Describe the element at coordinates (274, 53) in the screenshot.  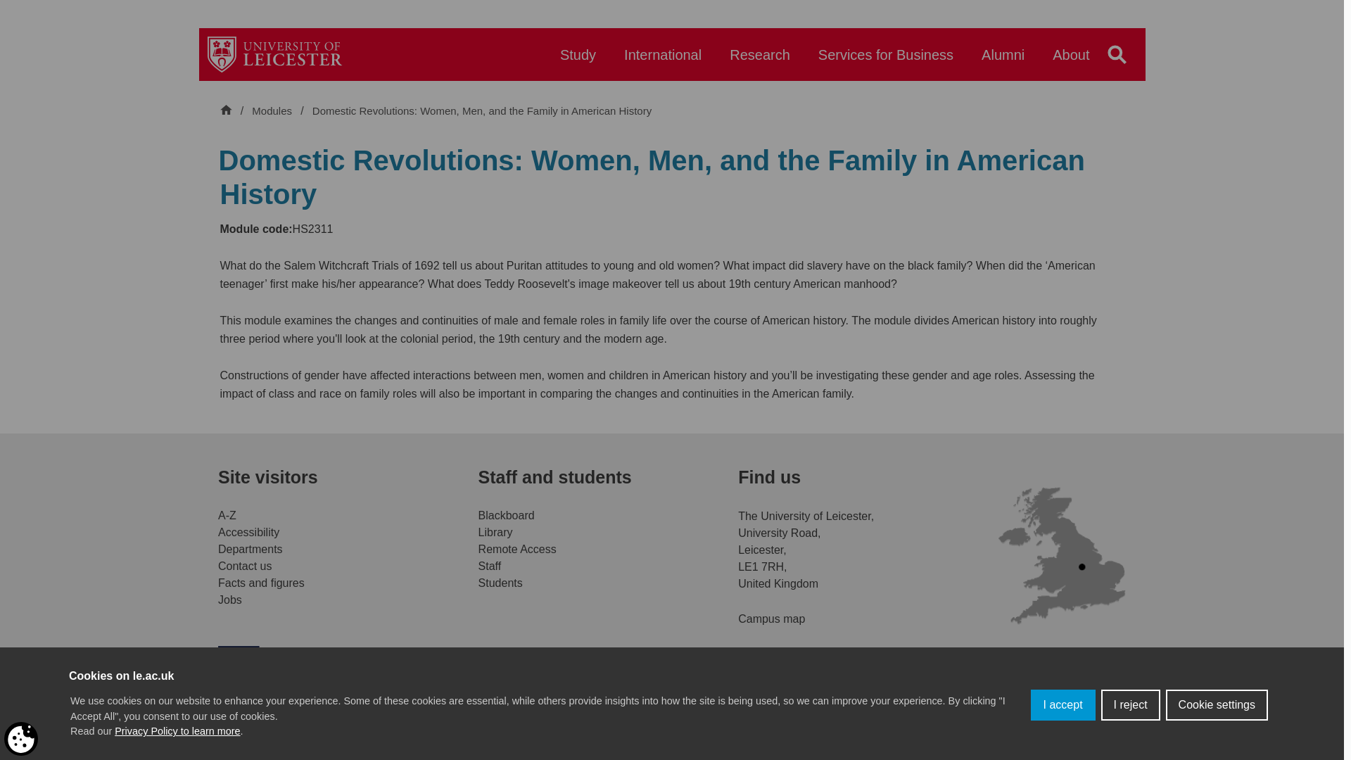
I see `Return to homepage` at that location.